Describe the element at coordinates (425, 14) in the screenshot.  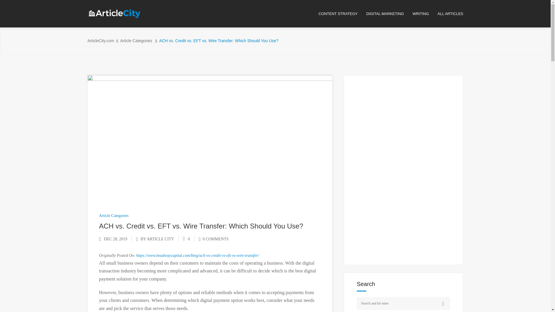
I see `WRITING` at that location.